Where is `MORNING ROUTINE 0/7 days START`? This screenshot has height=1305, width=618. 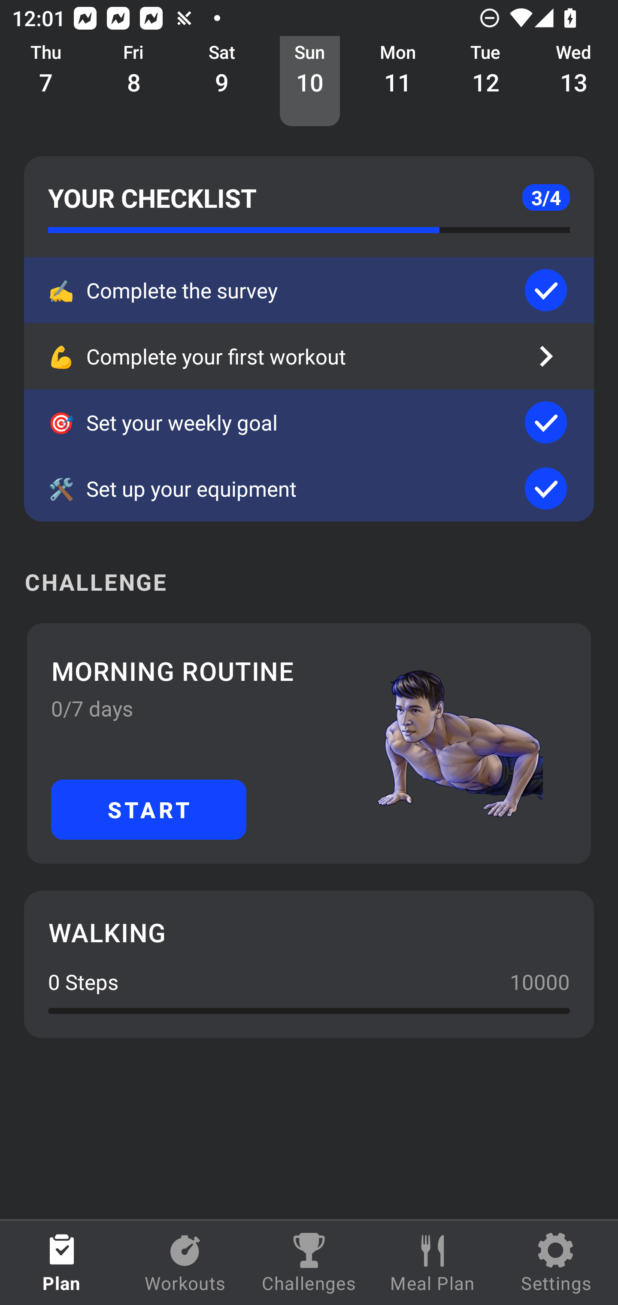
MORNING ROUTINE 0/7 days START is located at coordinates (309, 743).